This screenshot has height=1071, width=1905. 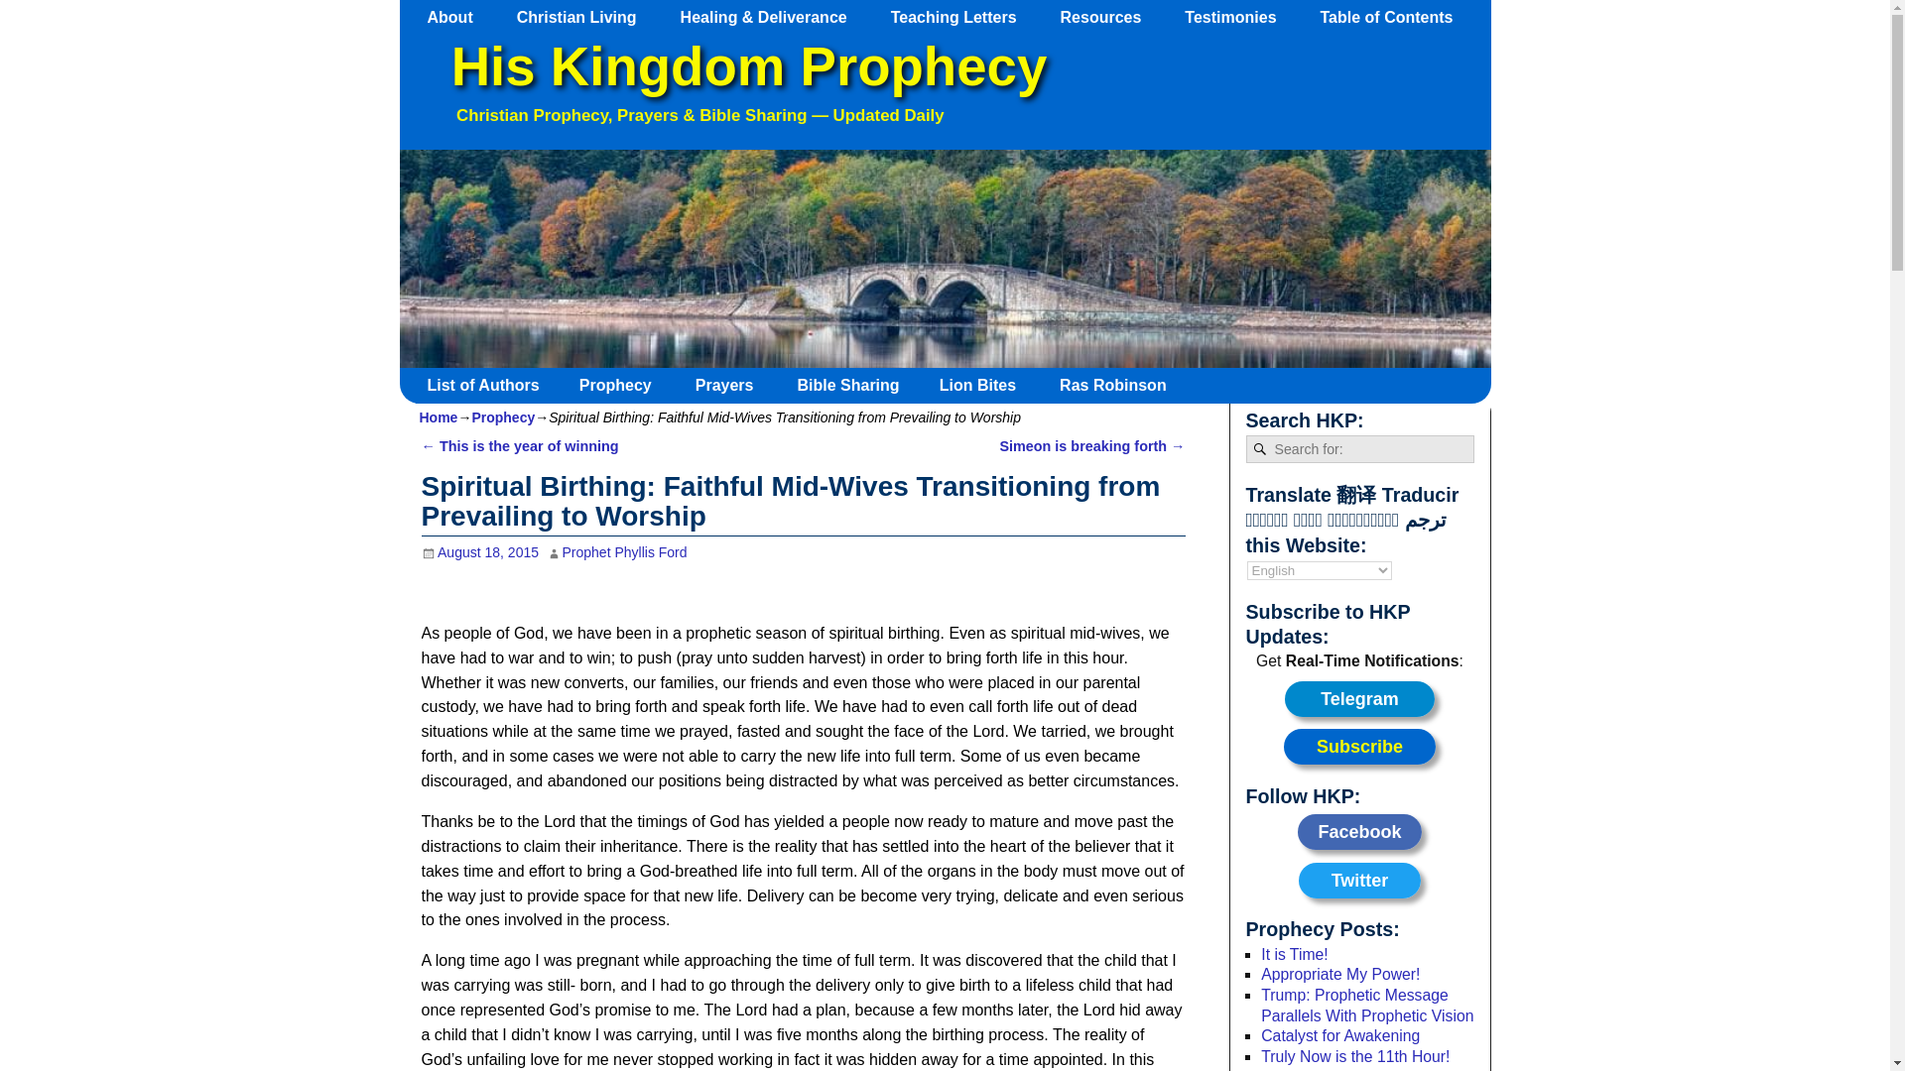 What do you see at coordinates (625, 551) in the screenshot?
I see `View all posts by Prophet Phyllis Ford` at bounding box center [625, 551].